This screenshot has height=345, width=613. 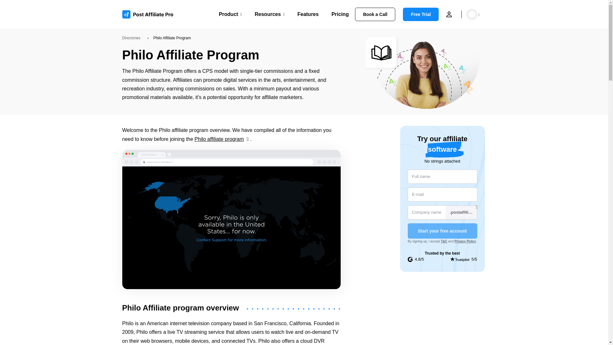 What do you see at coordinates (308, 14) in the screenshot?
I see `Features` at bounding box center [308, 14].